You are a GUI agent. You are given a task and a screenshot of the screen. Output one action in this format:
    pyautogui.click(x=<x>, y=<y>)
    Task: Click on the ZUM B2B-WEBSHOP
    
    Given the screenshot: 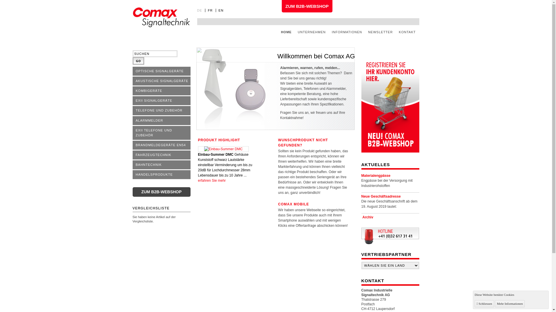 What is the action you would take?
    pyautogui.click(x=307, y=6)
    